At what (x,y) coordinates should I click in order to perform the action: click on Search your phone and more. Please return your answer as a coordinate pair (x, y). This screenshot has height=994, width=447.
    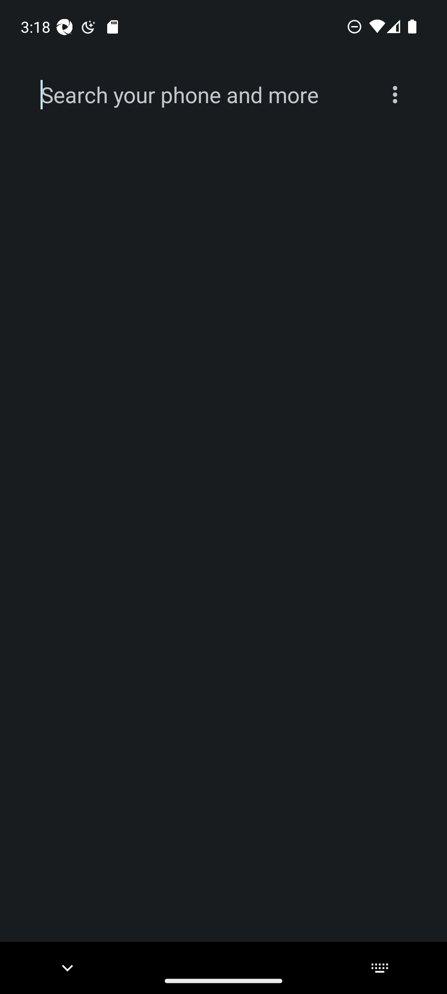
    Looking at the image, I should click on (204, 95).